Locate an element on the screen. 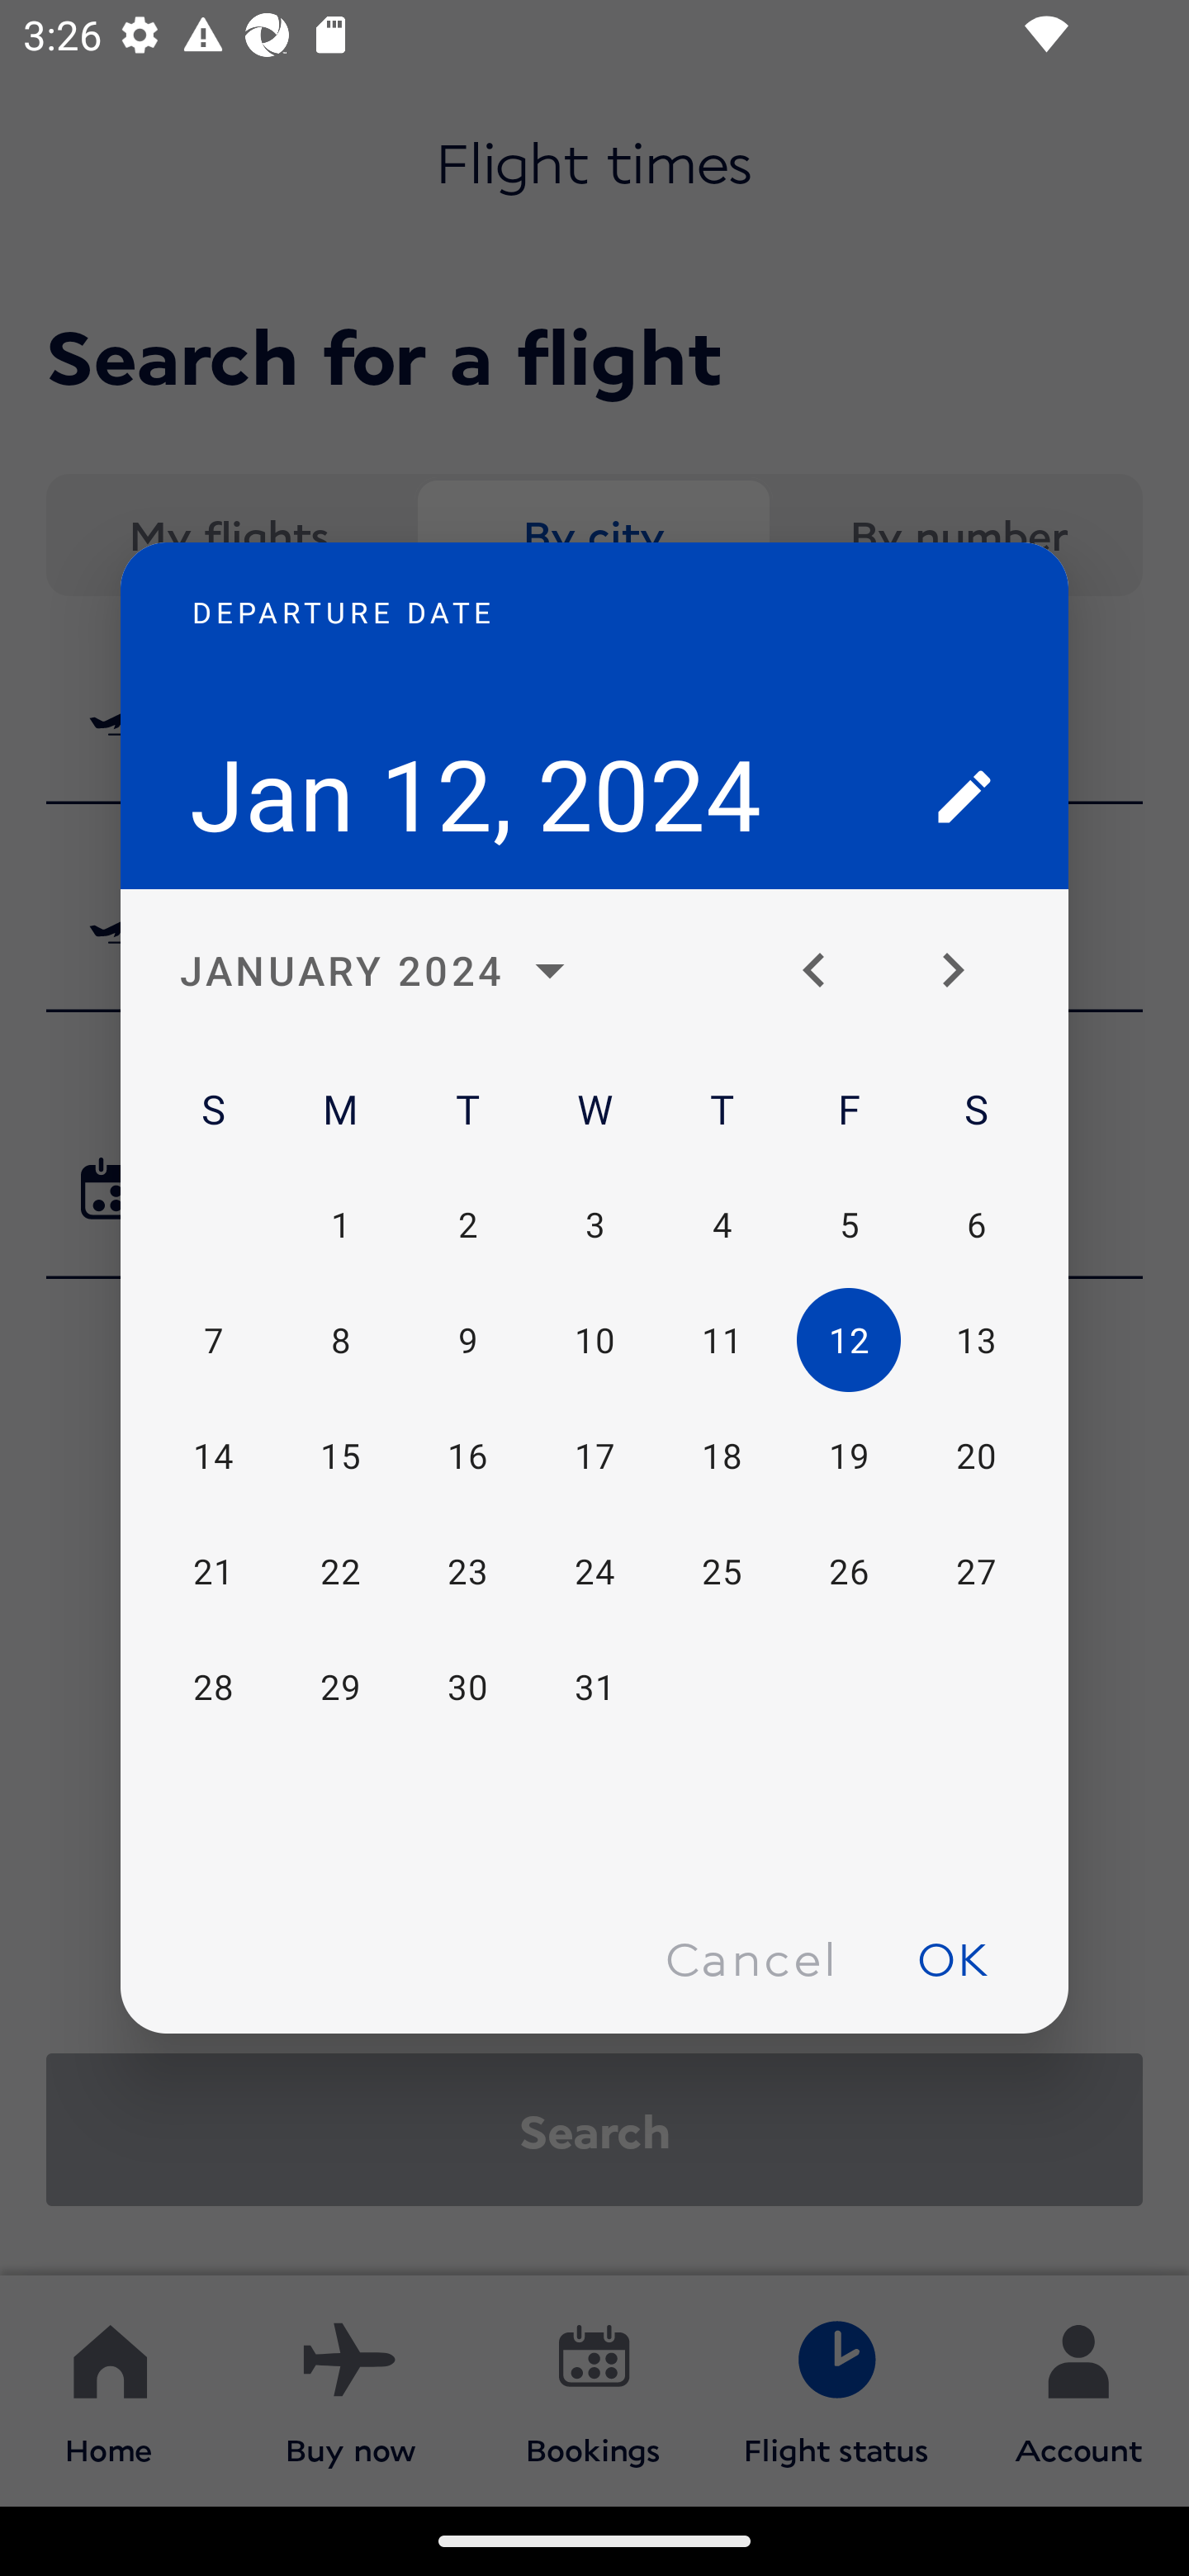  Cancel is located at coordinates (750, 1957).